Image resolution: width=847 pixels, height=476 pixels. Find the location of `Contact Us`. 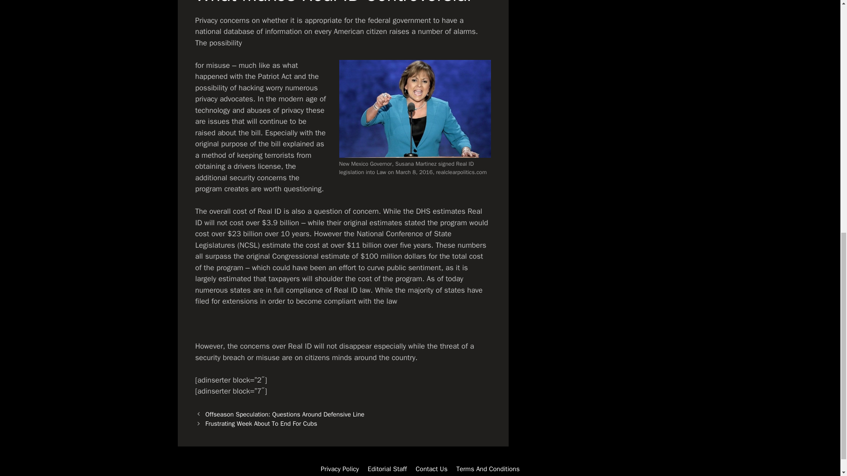

Contact Us is located at coordinates (431, 469).